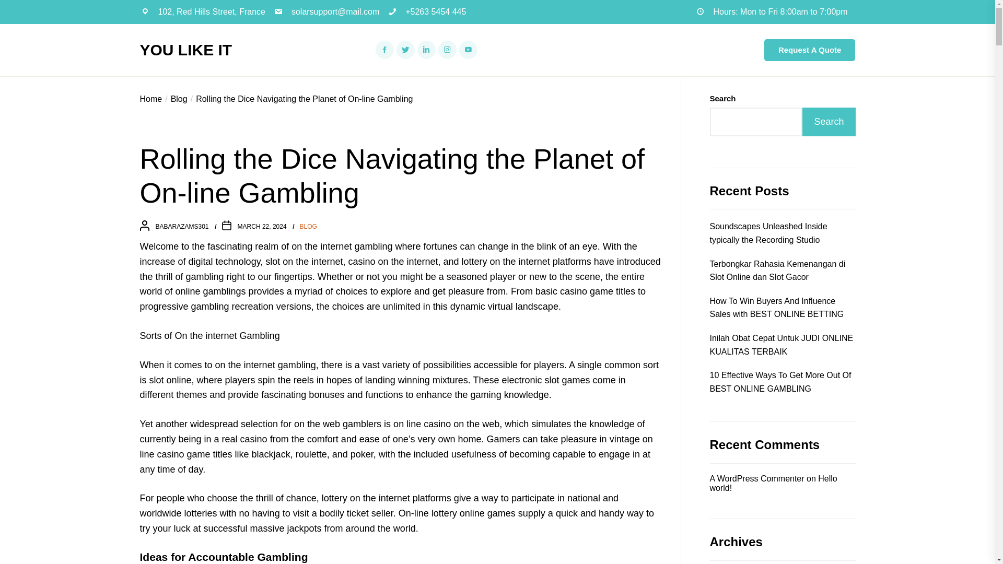 This screenshot has width=1003, height=564. Describe the element at coordinates (782, 233) in the screenshot. I see `Soundscapes Unleashed Inside typically the Recording Studio` at that location.